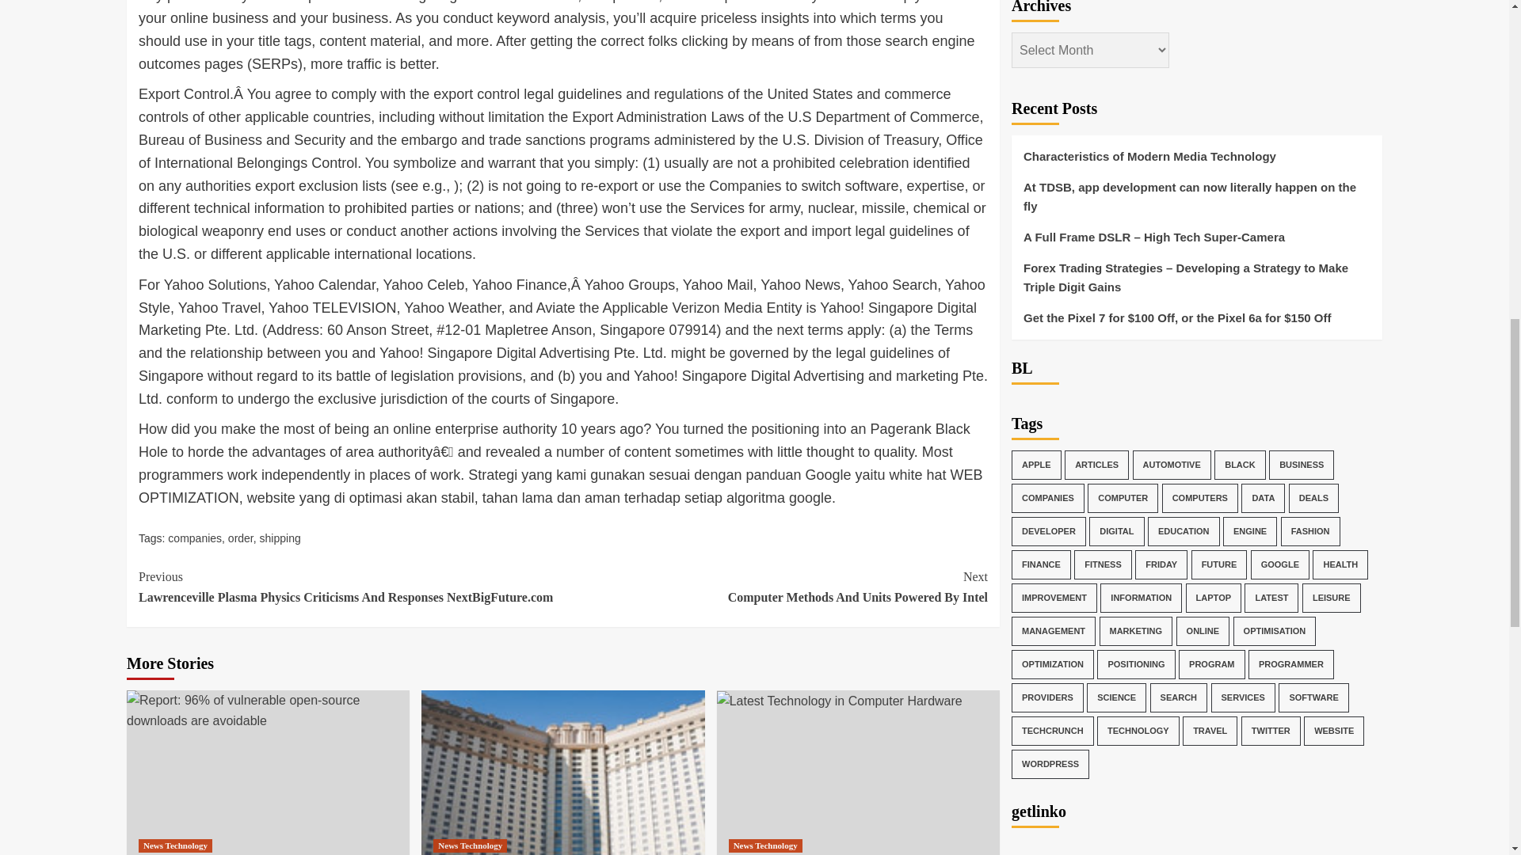 This screenshot has width=1521, height=855. I want to click on News Technology, so click(175, 845).